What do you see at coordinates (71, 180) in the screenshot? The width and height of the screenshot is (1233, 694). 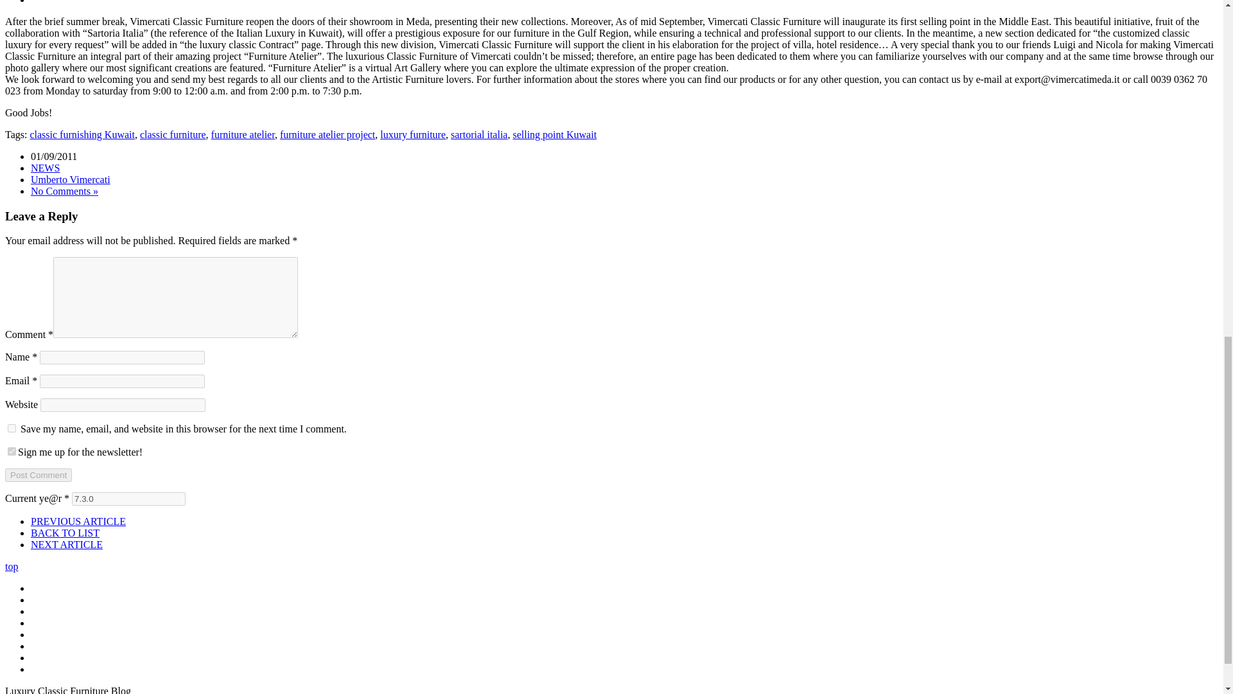 I see `Posts by Umberto Vimercati` at bounding box center [71, 180].